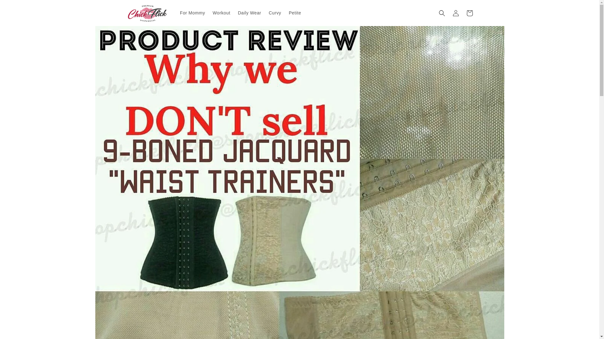  Describe the element at coordinates (295, 13) in the screenshot. I see `Petite` at that location.